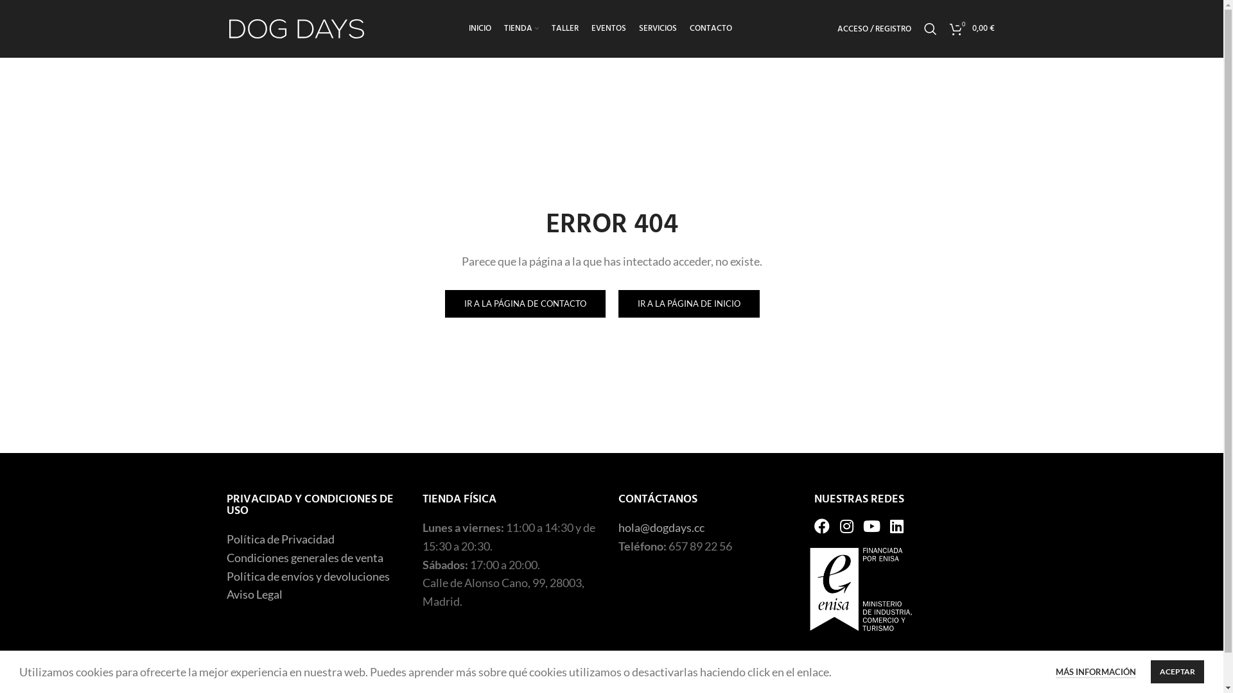  I want to click on SERVICIOS, so click(658, 29).